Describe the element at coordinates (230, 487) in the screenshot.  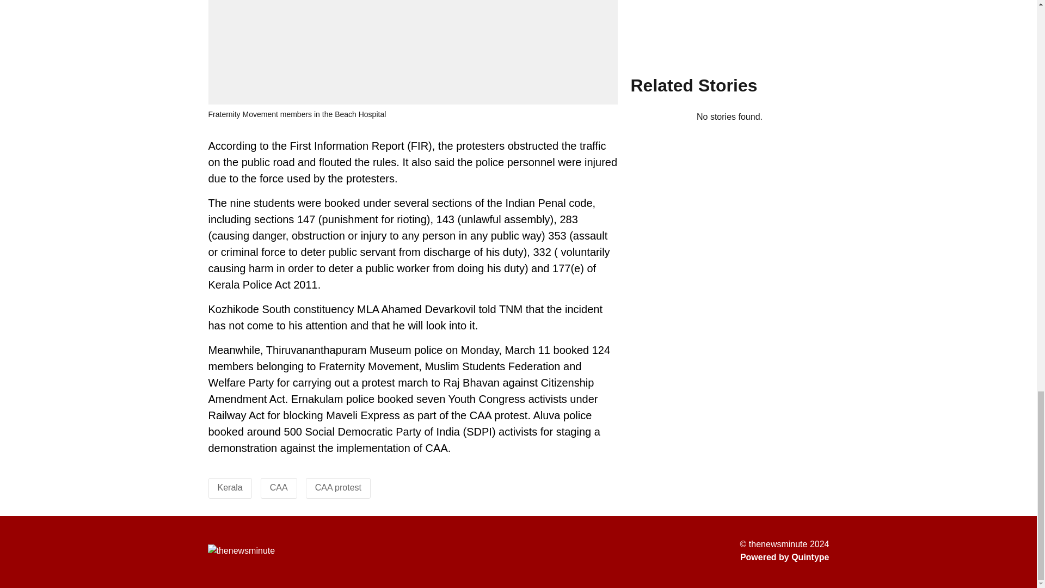
I see `Kerala` at that location.